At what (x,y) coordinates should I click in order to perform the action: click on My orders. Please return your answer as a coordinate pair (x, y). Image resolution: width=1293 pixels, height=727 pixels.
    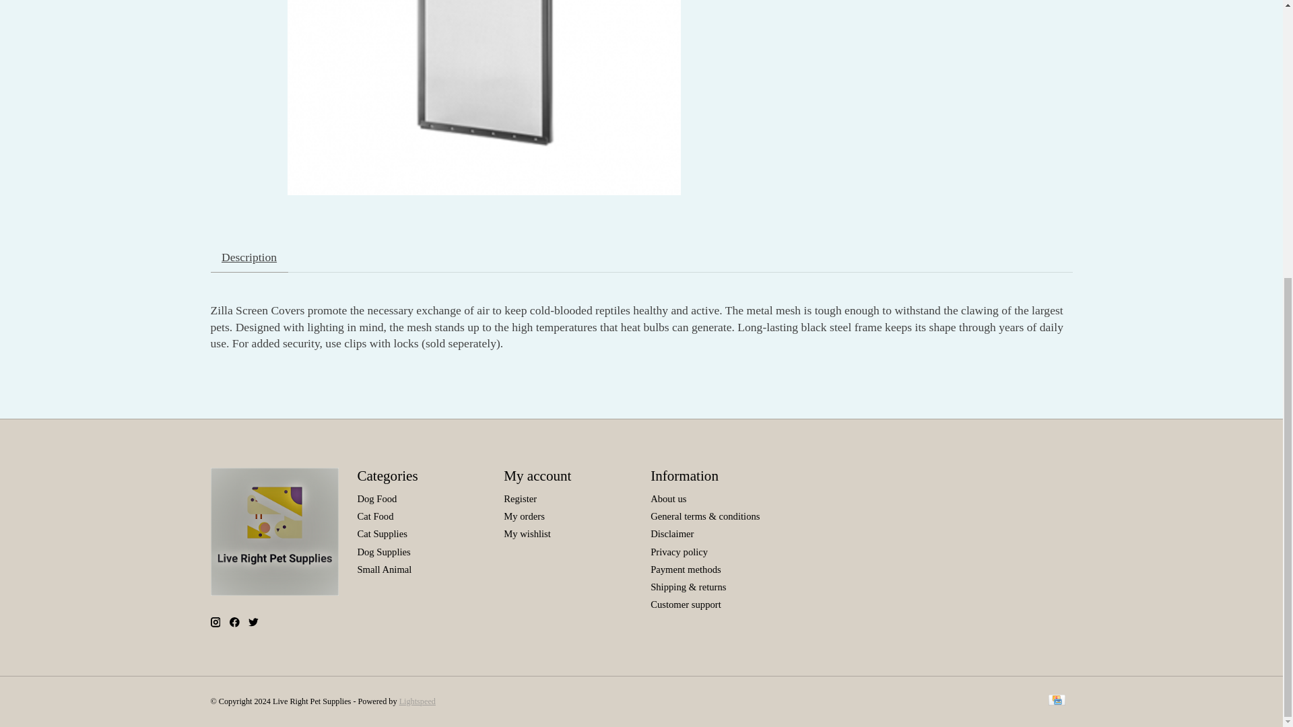
    Looking at the image, I should click on (524, 516).